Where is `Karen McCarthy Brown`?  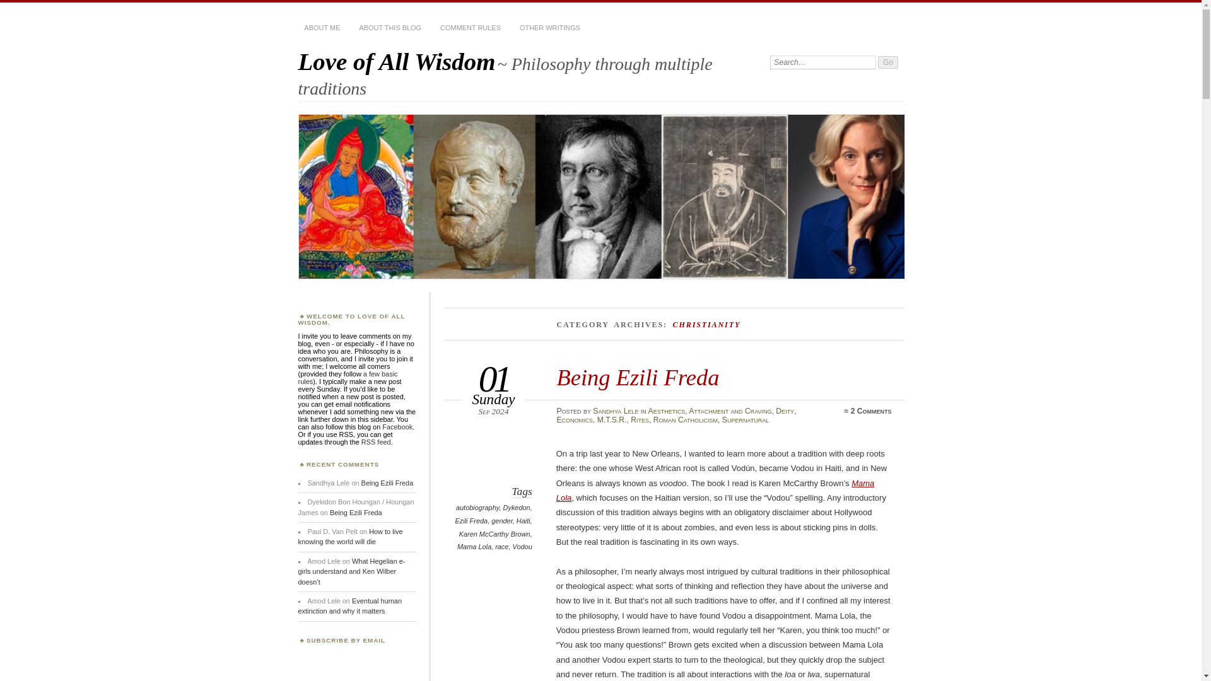 Karen McCarthy Brown is located at coordinates (494, 534).